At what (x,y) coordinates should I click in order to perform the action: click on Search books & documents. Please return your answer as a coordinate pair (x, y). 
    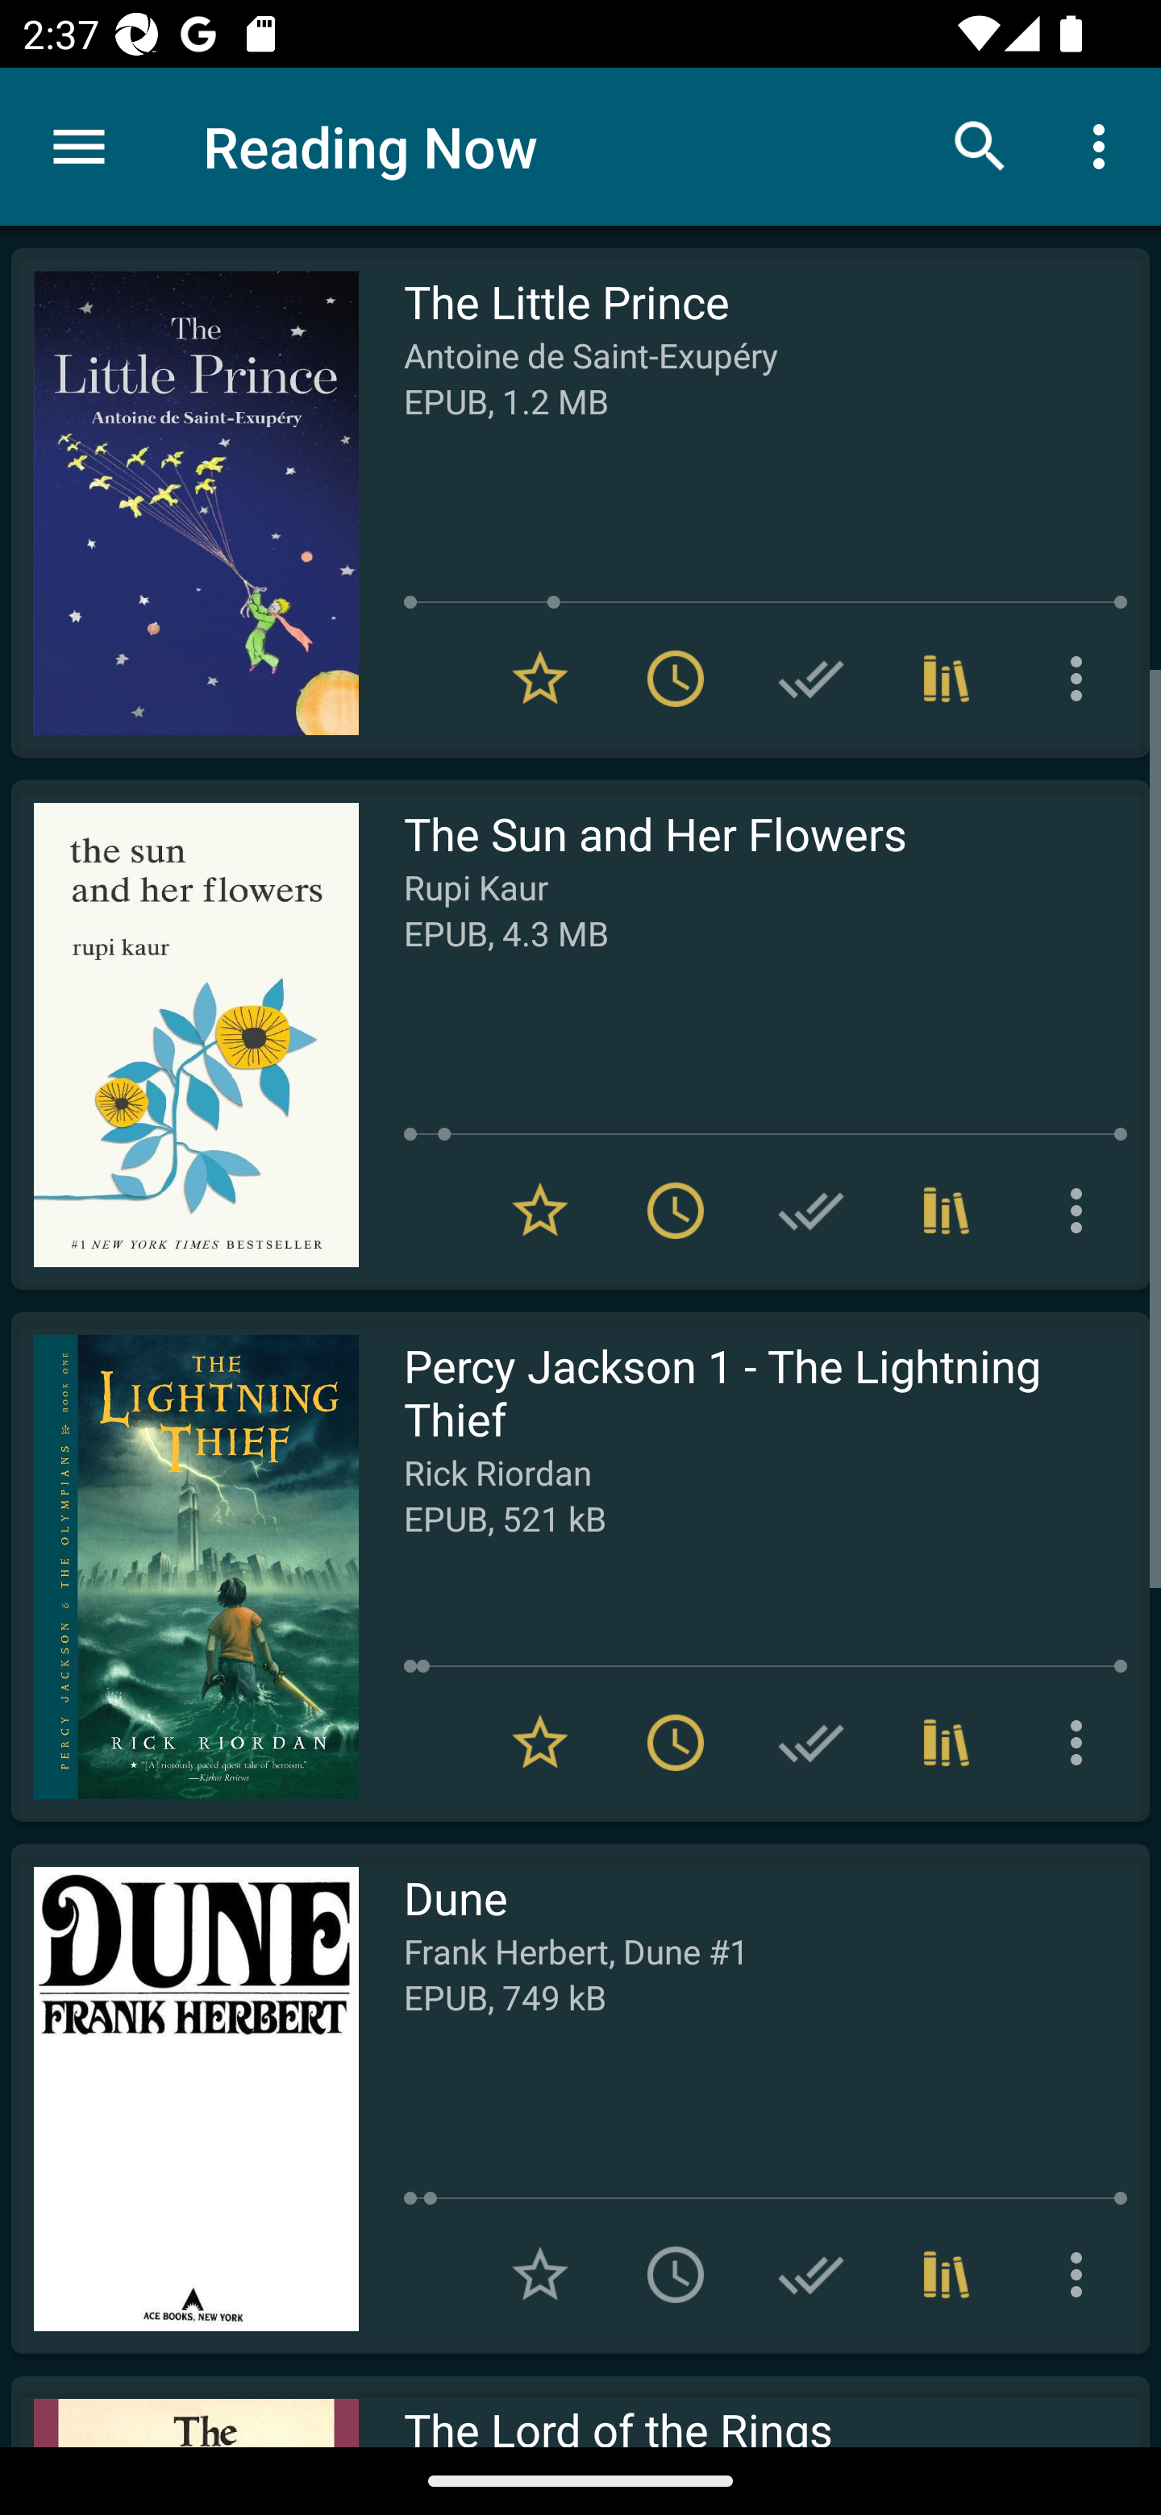
    Looking at the image, I should click on (980, 145).